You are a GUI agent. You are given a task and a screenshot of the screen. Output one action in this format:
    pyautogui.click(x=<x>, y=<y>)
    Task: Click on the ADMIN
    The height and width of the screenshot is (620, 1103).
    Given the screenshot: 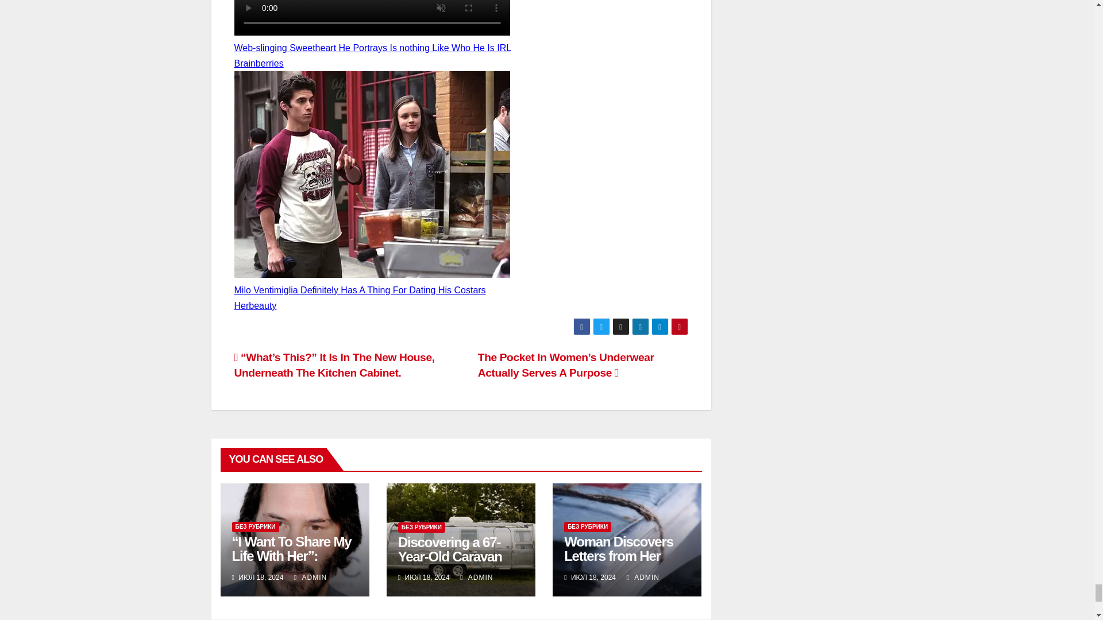 What is the action you would take?
    pyautogui.click(x=310, y=578)
    